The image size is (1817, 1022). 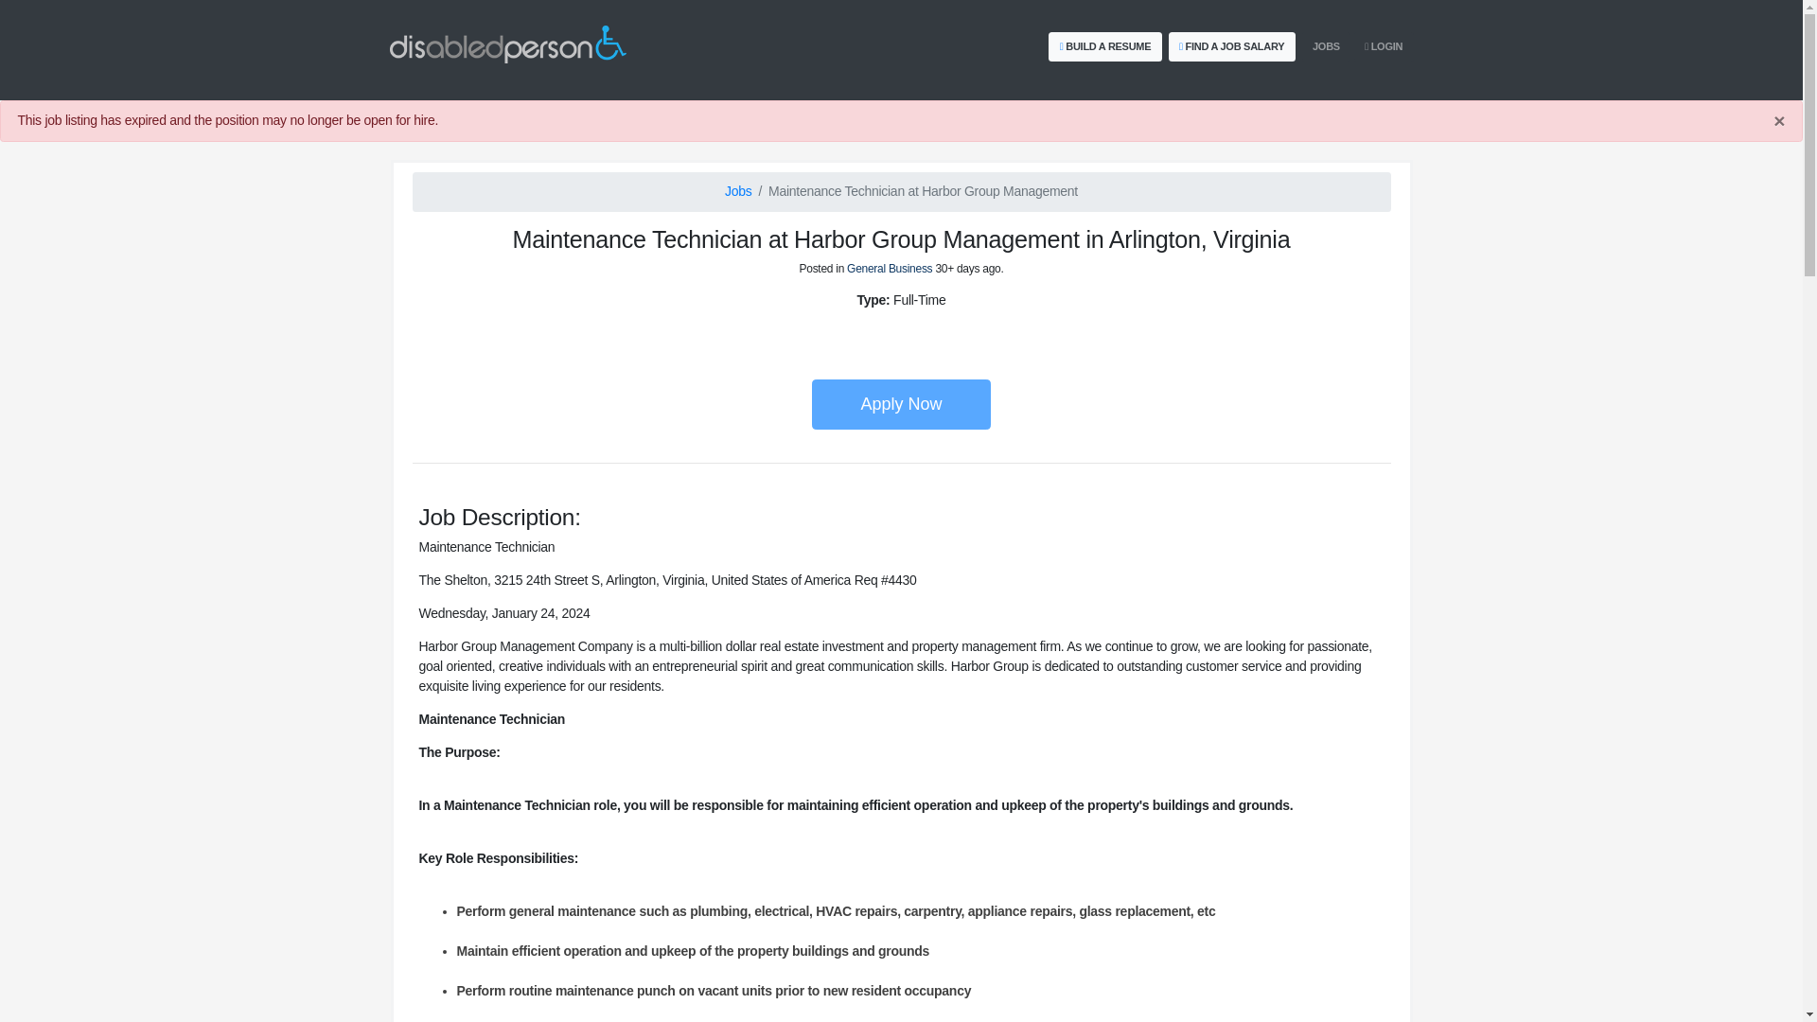 What do you see at coordinates (910, 331) in the screenshot?
I see `Share to Linkedin` at bounding box center [910, 331].